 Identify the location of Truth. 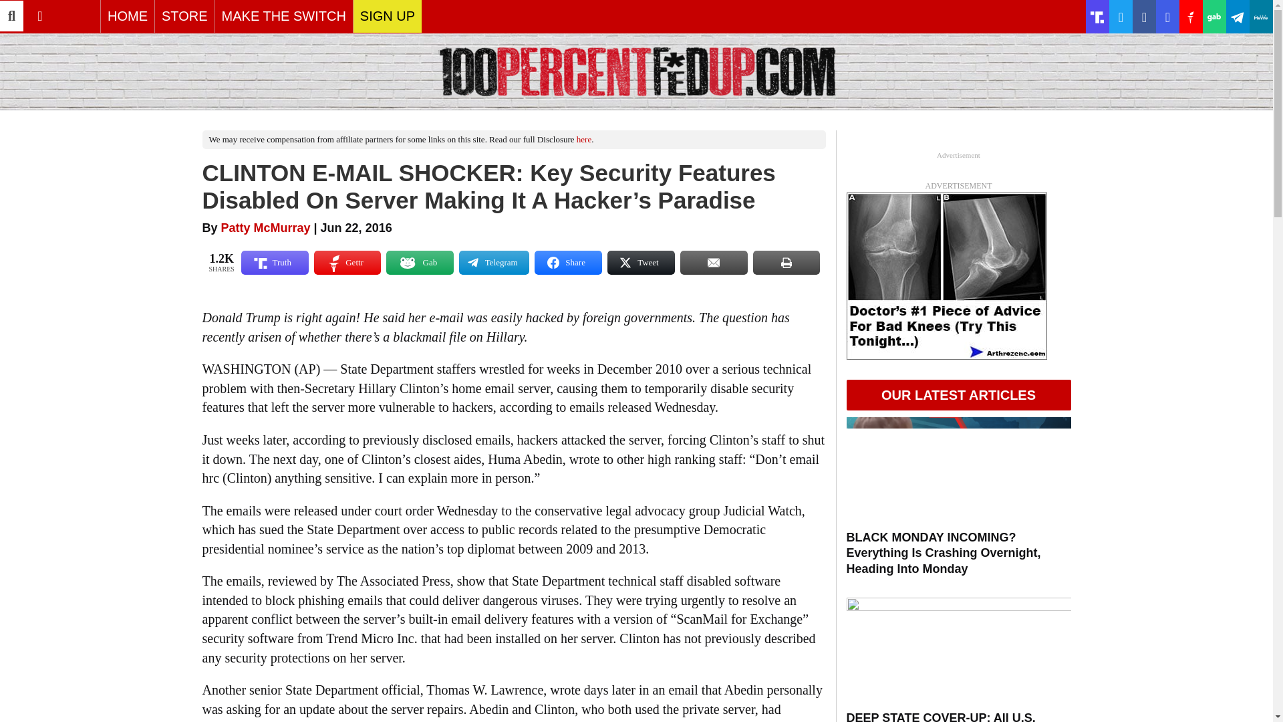
(275, 262).